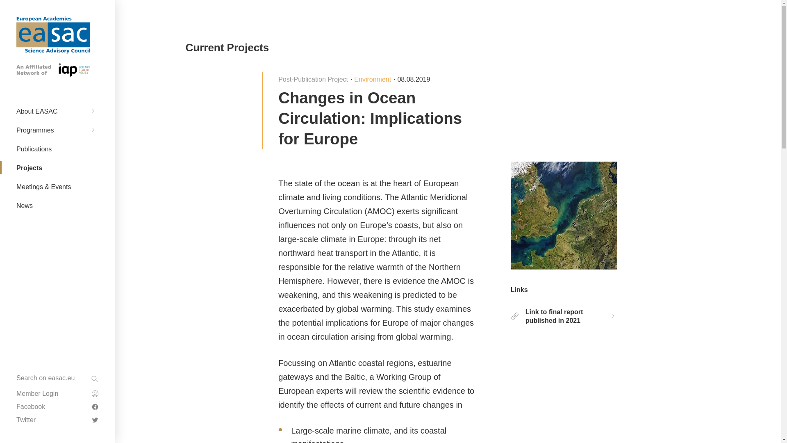 This screenshot has height=443, width=787. I want to click on How We Are Financed, so click(57, 130).